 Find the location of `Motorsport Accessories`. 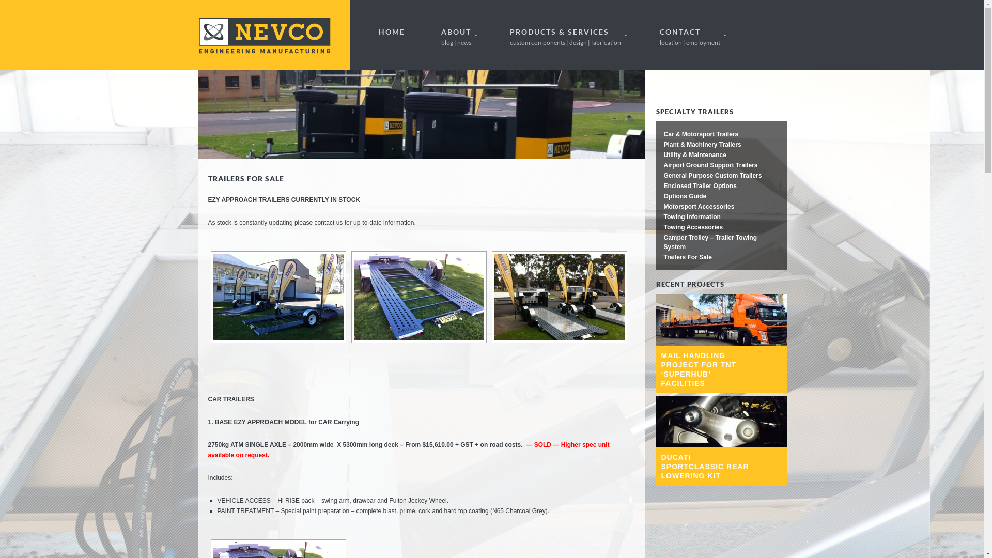

Motorsport Accessories is located at coordinates (699, 207).